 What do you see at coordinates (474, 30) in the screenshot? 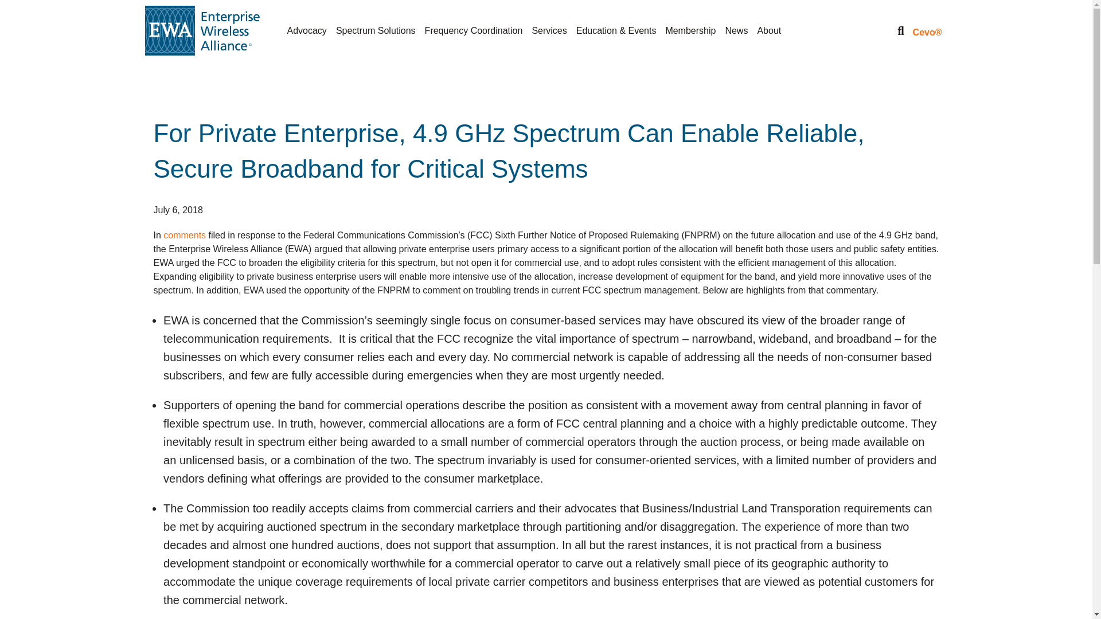
I see `Frequency Coordination` at bounding box center [474, 30].